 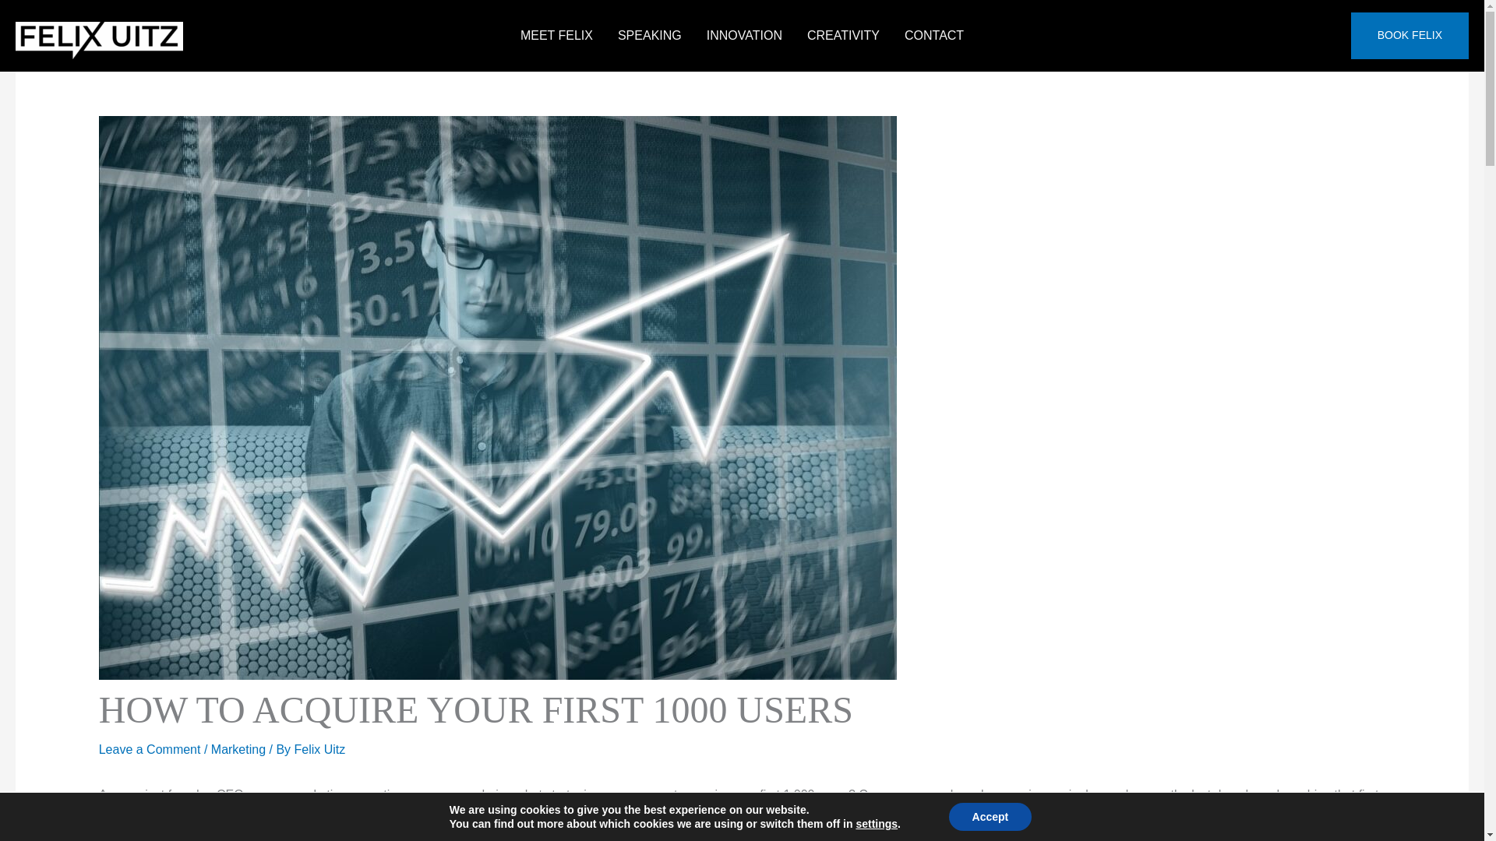 I want to click on View all posts by Felix Uitz, so click(x=319, y=749).